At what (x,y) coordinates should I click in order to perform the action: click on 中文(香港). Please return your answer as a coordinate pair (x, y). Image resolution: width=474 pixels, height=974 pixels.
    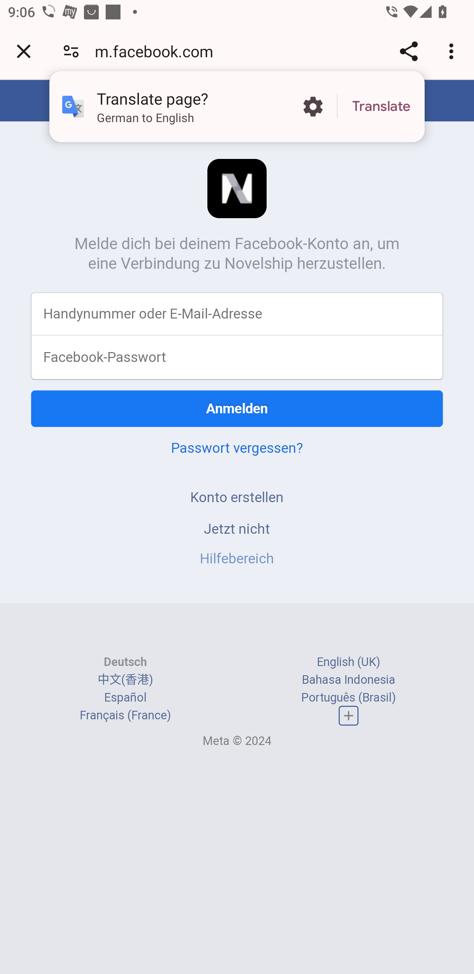
    Looking at the image, I should click on (125, 679).